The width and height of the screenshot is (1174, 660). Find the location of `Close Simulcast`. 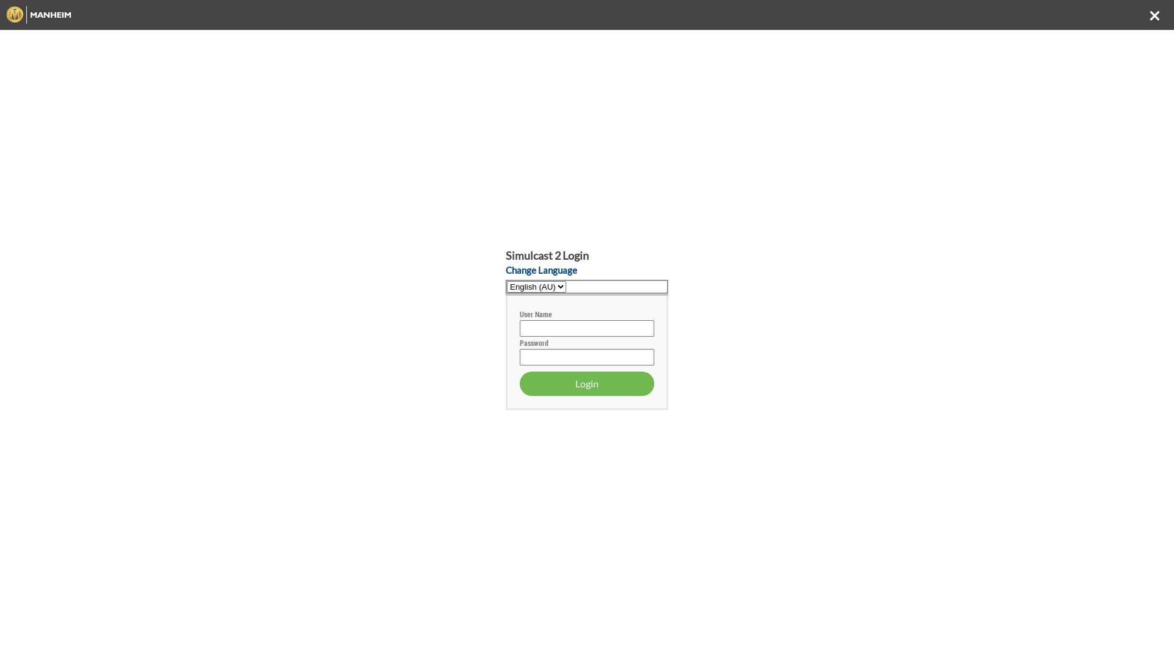

Close Simulcast is located at coordinates (1154, 15).